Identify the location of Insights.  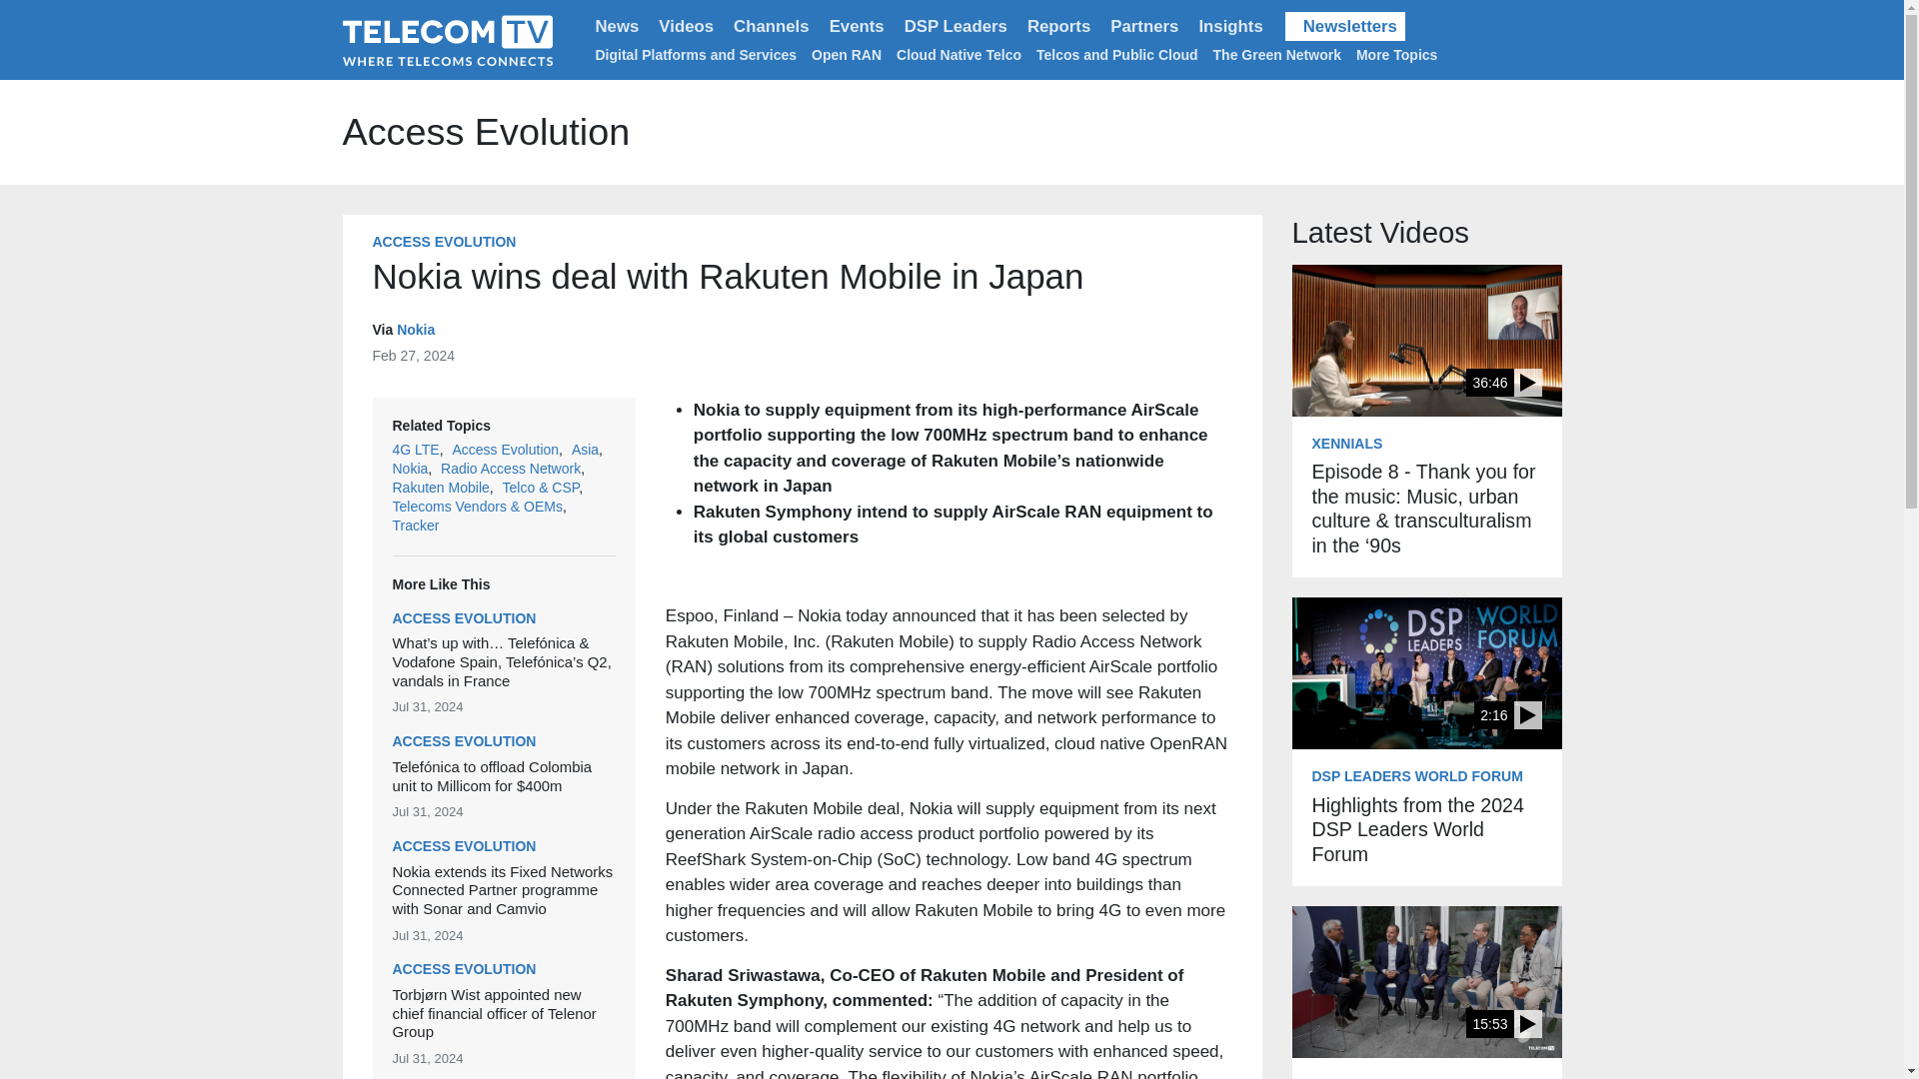
(1229, 26).